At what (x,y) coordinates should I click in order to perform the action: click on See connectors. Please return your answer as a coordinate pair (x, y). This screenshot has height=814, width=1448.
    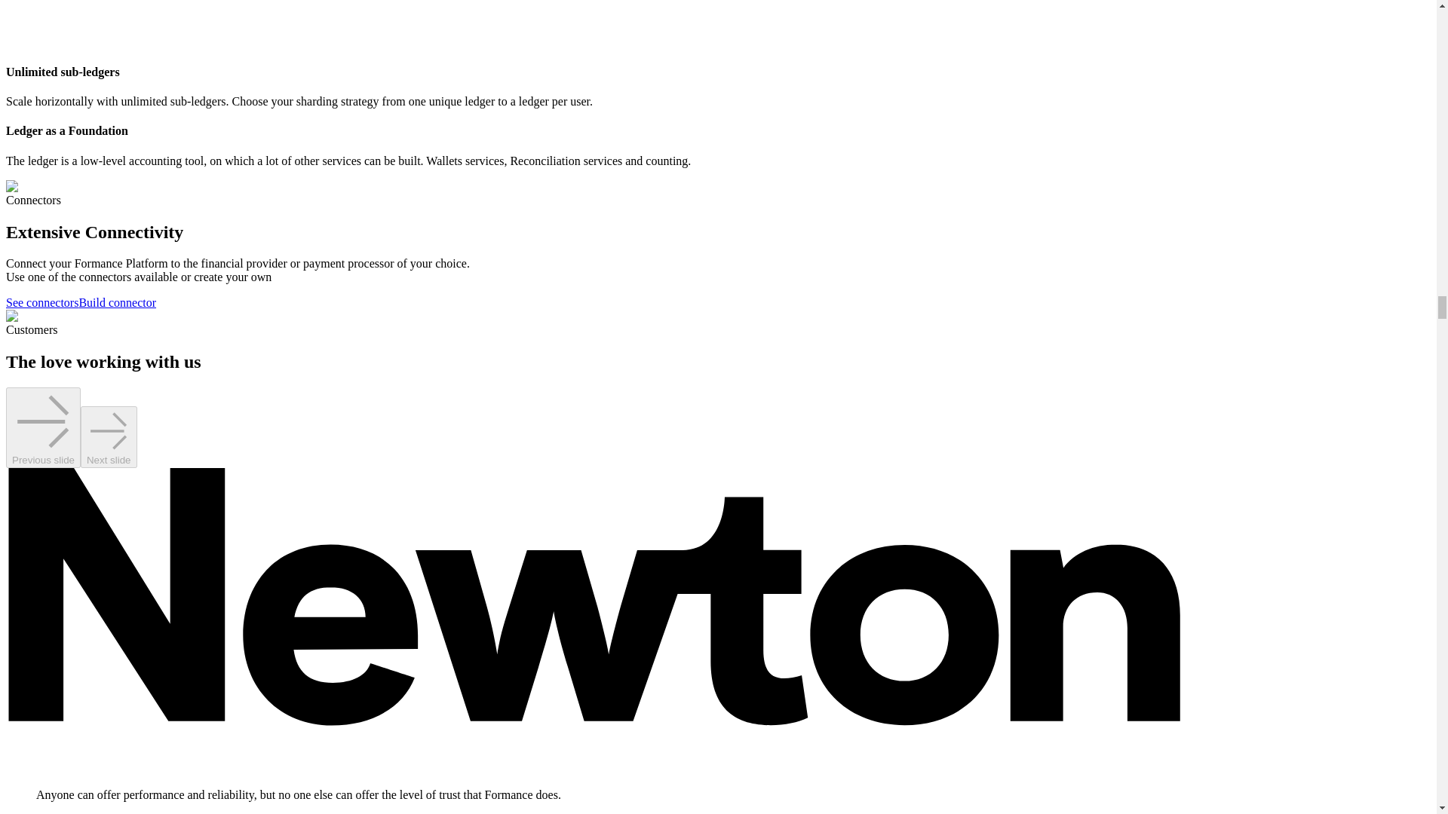
    Looking at the image, I should click on (41, 303).